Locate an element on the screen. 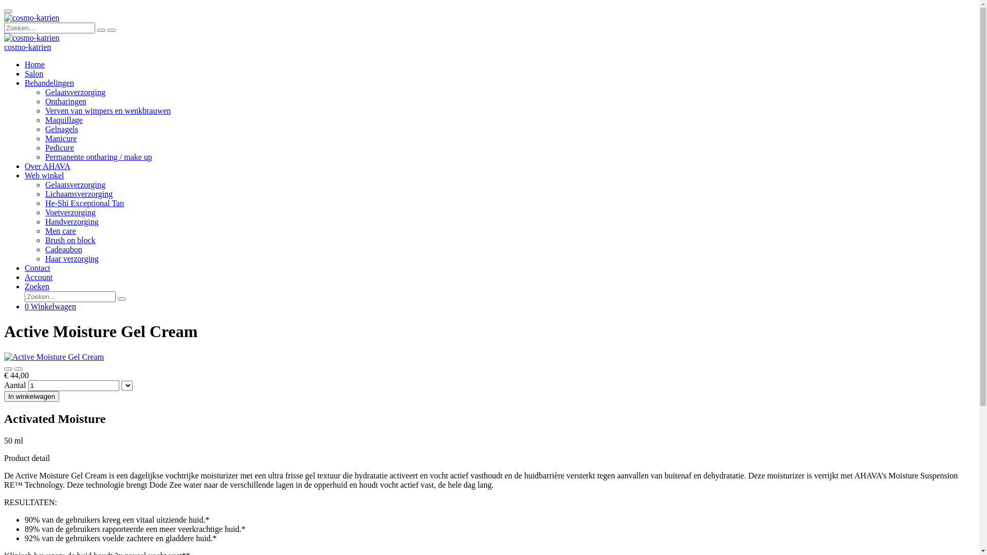 The width and height of the screenshot is (987, 555). Manicure is located at coordinates (61, 139).